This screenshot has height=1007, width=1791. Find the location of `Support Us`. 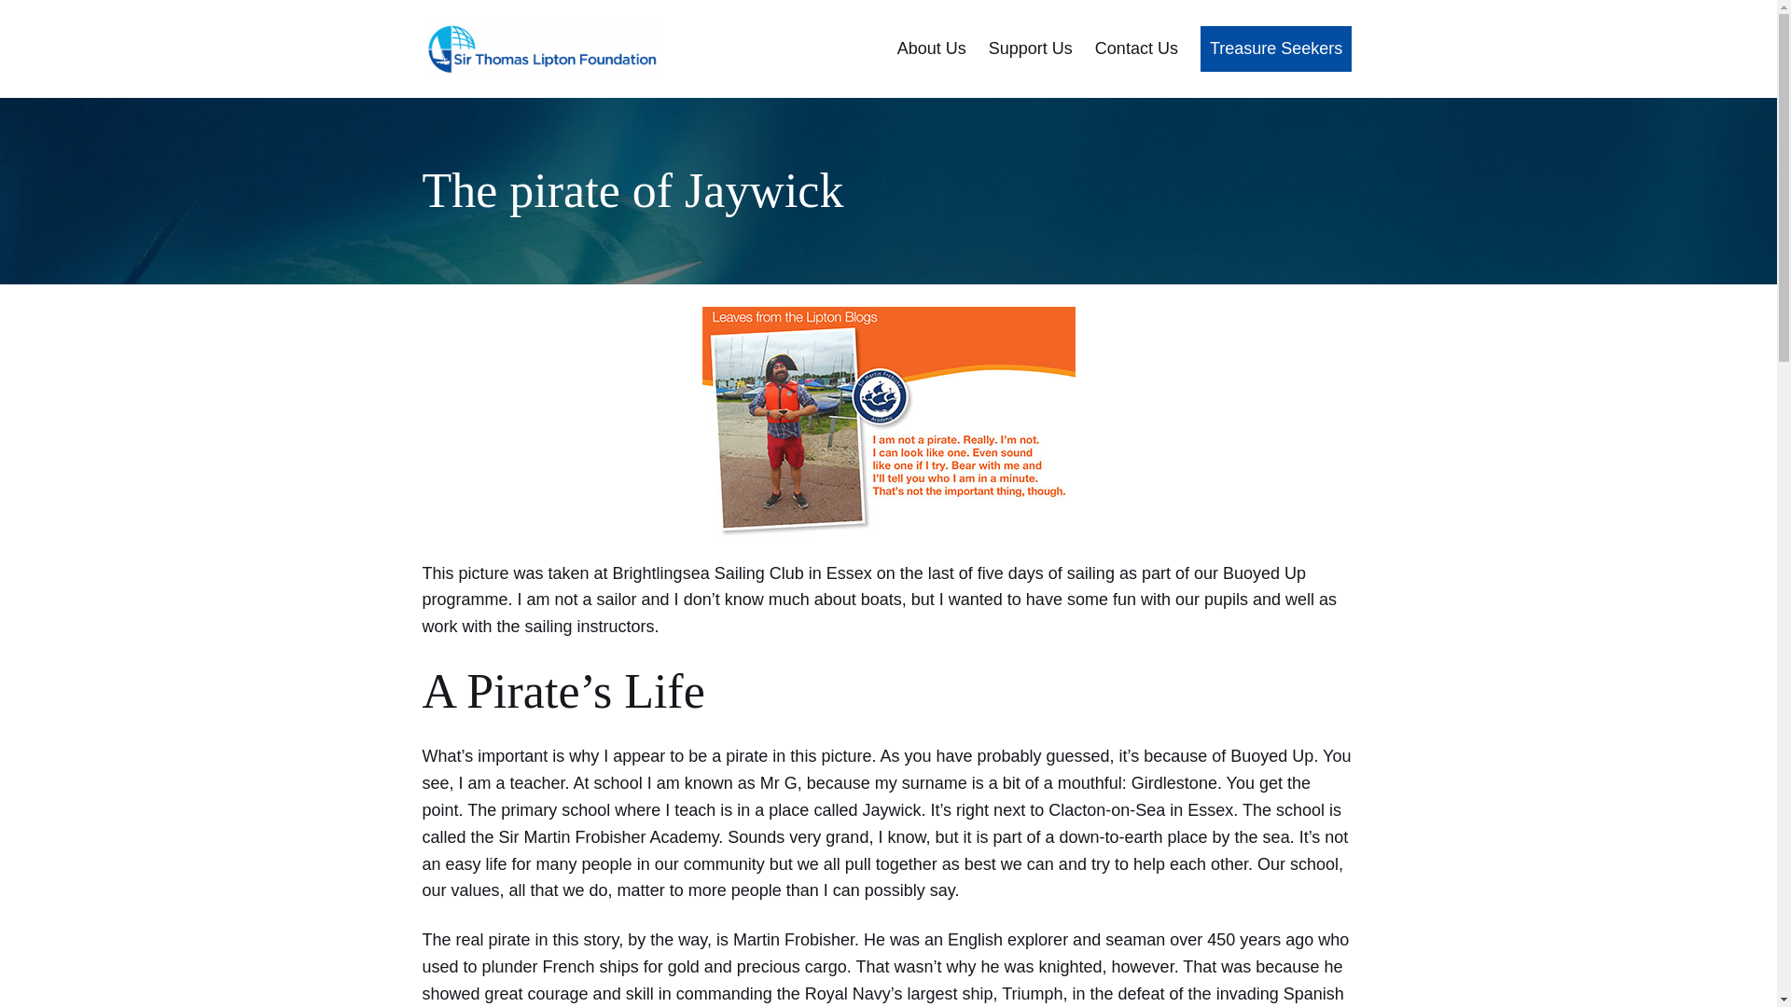

Support Us is located at coordinates (1030, 48).